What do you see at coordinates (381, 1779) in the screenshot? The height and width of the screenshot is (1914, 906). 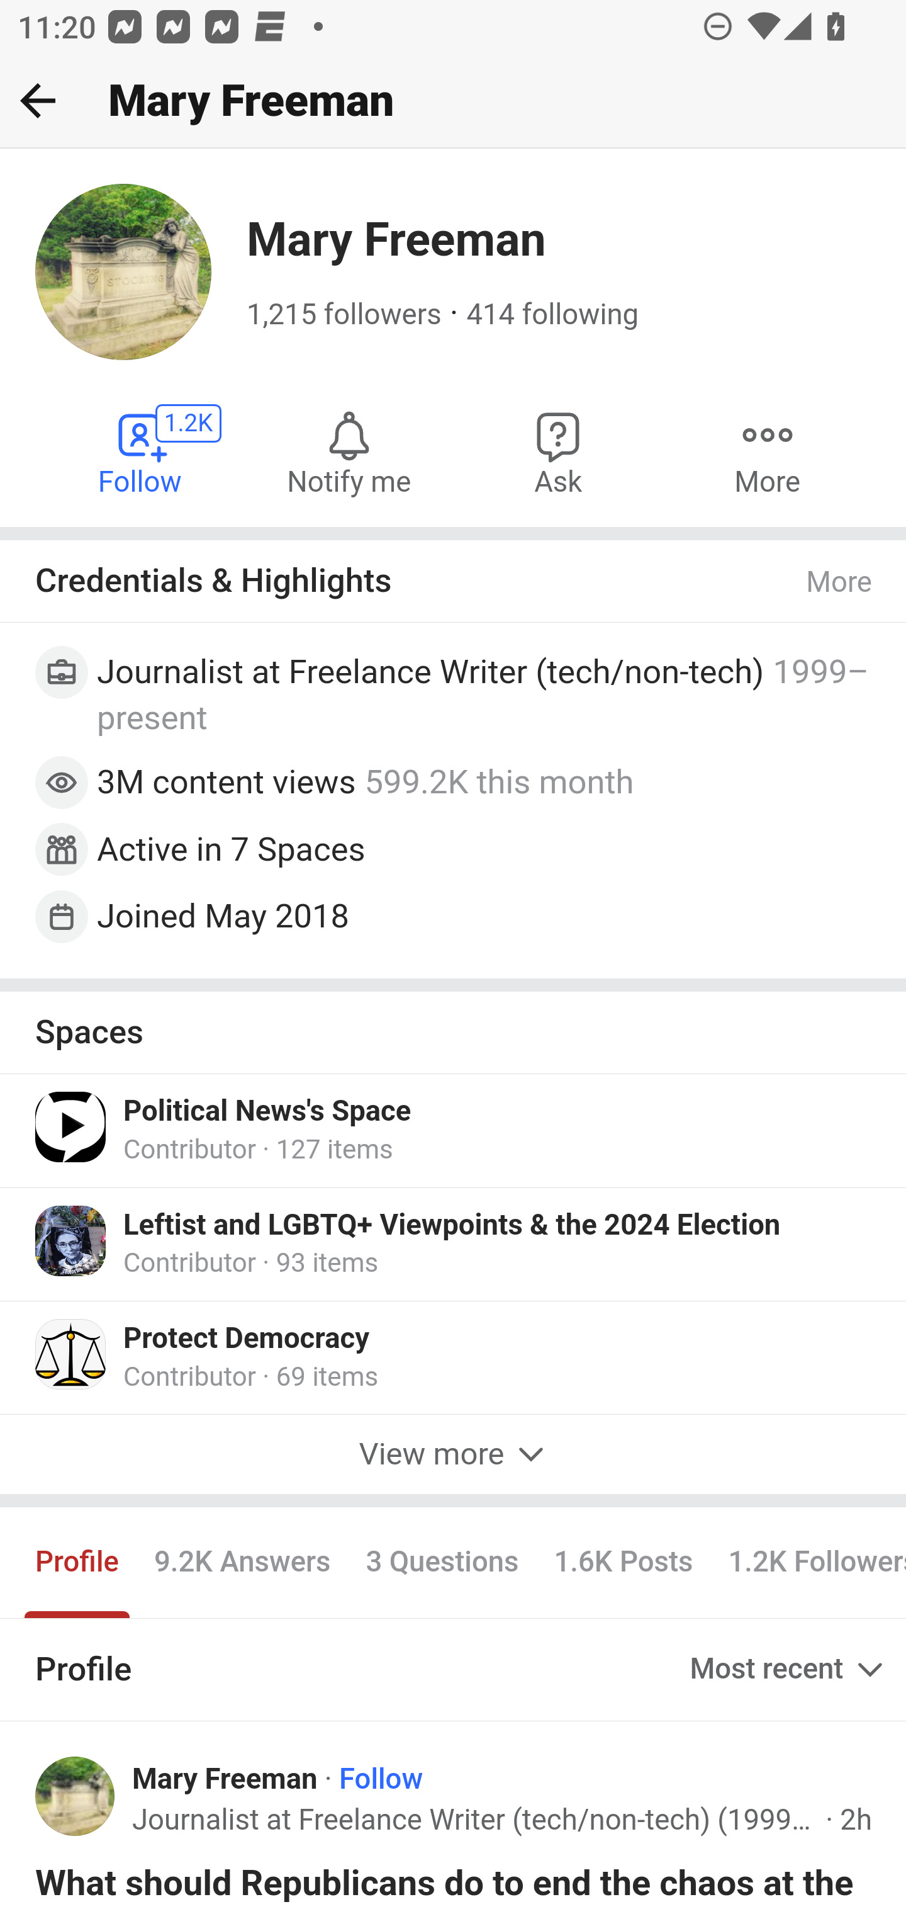 I see `Follow` at bounding box center [381, 1779].